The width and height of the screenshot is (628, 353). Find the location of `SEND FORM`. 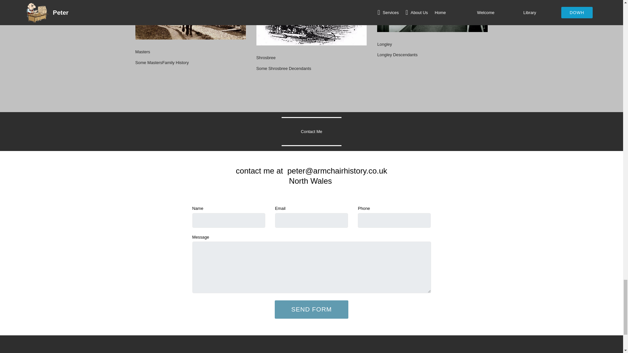

SEND FORM is located at coordinates (311, 309).